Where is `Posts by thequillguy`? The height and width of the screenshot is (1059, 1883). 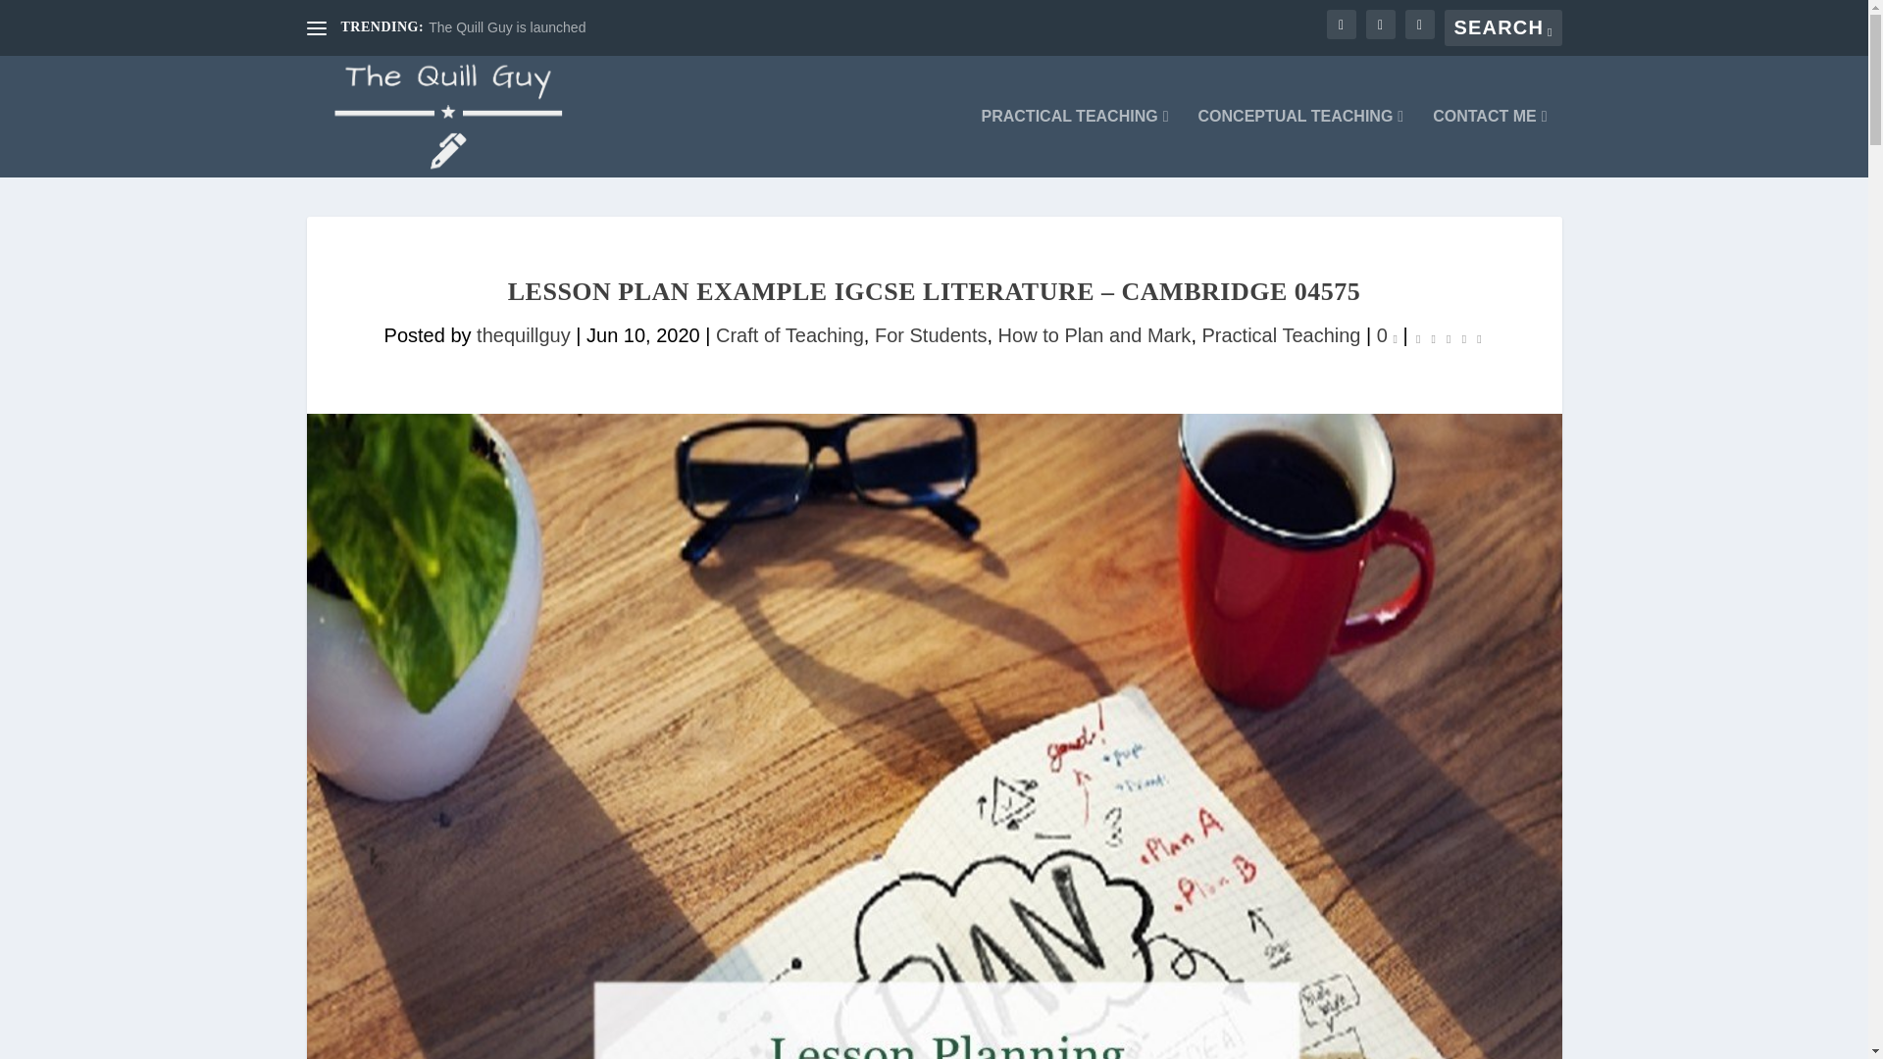 Posts by thequillguy is located at coordinates (523, 335).